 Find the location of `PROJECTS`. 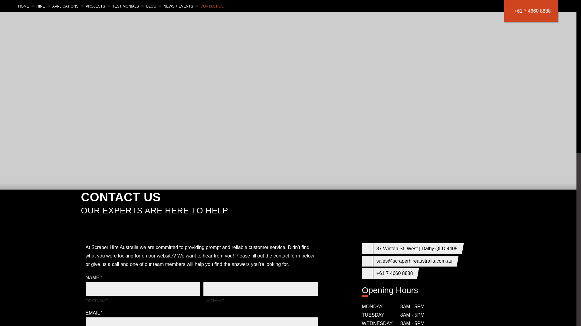

PROJECTS is located at coordinates (95, 6).